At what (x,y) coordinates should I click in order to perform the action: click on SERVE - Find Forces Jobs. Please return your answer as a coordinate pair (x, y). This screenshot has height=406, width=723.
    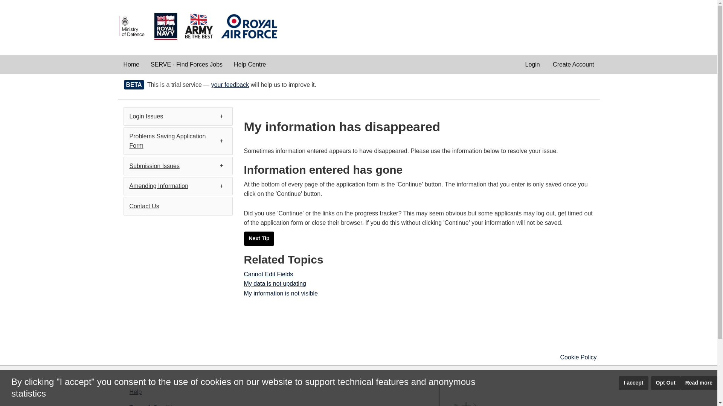
    Looking at the image, I should click on (187, 64).